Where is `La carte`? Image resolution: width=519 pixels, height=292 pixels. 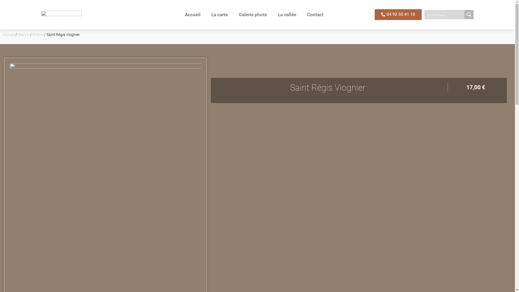
La carte is located at coordinates (219, 15).